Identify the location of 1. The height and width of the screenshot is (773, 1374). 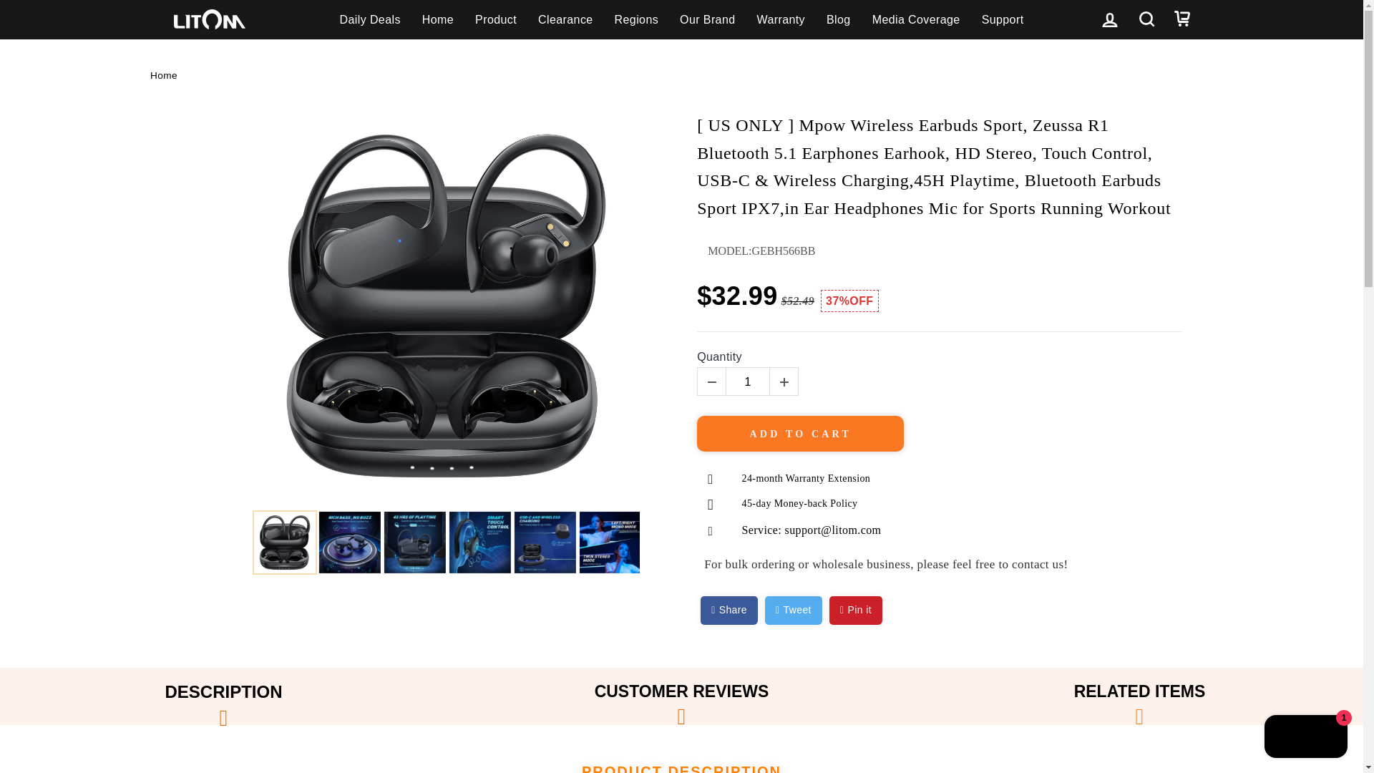
(748, 382).